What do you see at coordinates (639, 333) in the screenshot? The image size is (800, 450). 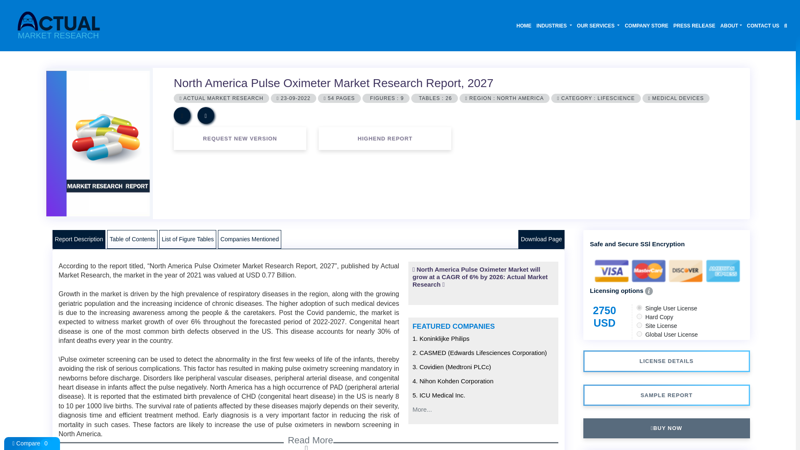 I see `4` at bounding box center [639, 333].